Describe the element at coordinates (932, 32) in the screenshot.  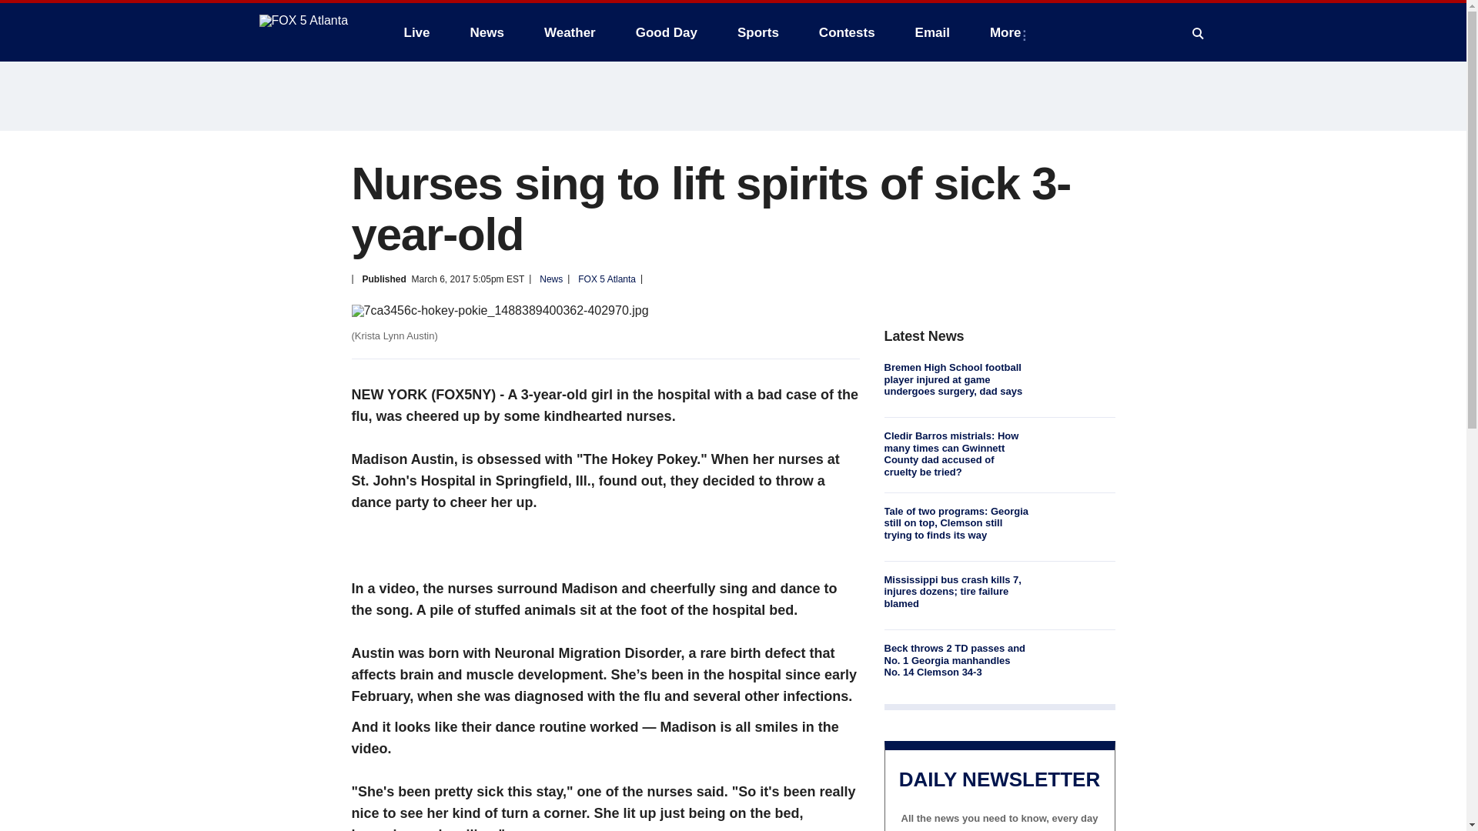
I see `Email` at that location.